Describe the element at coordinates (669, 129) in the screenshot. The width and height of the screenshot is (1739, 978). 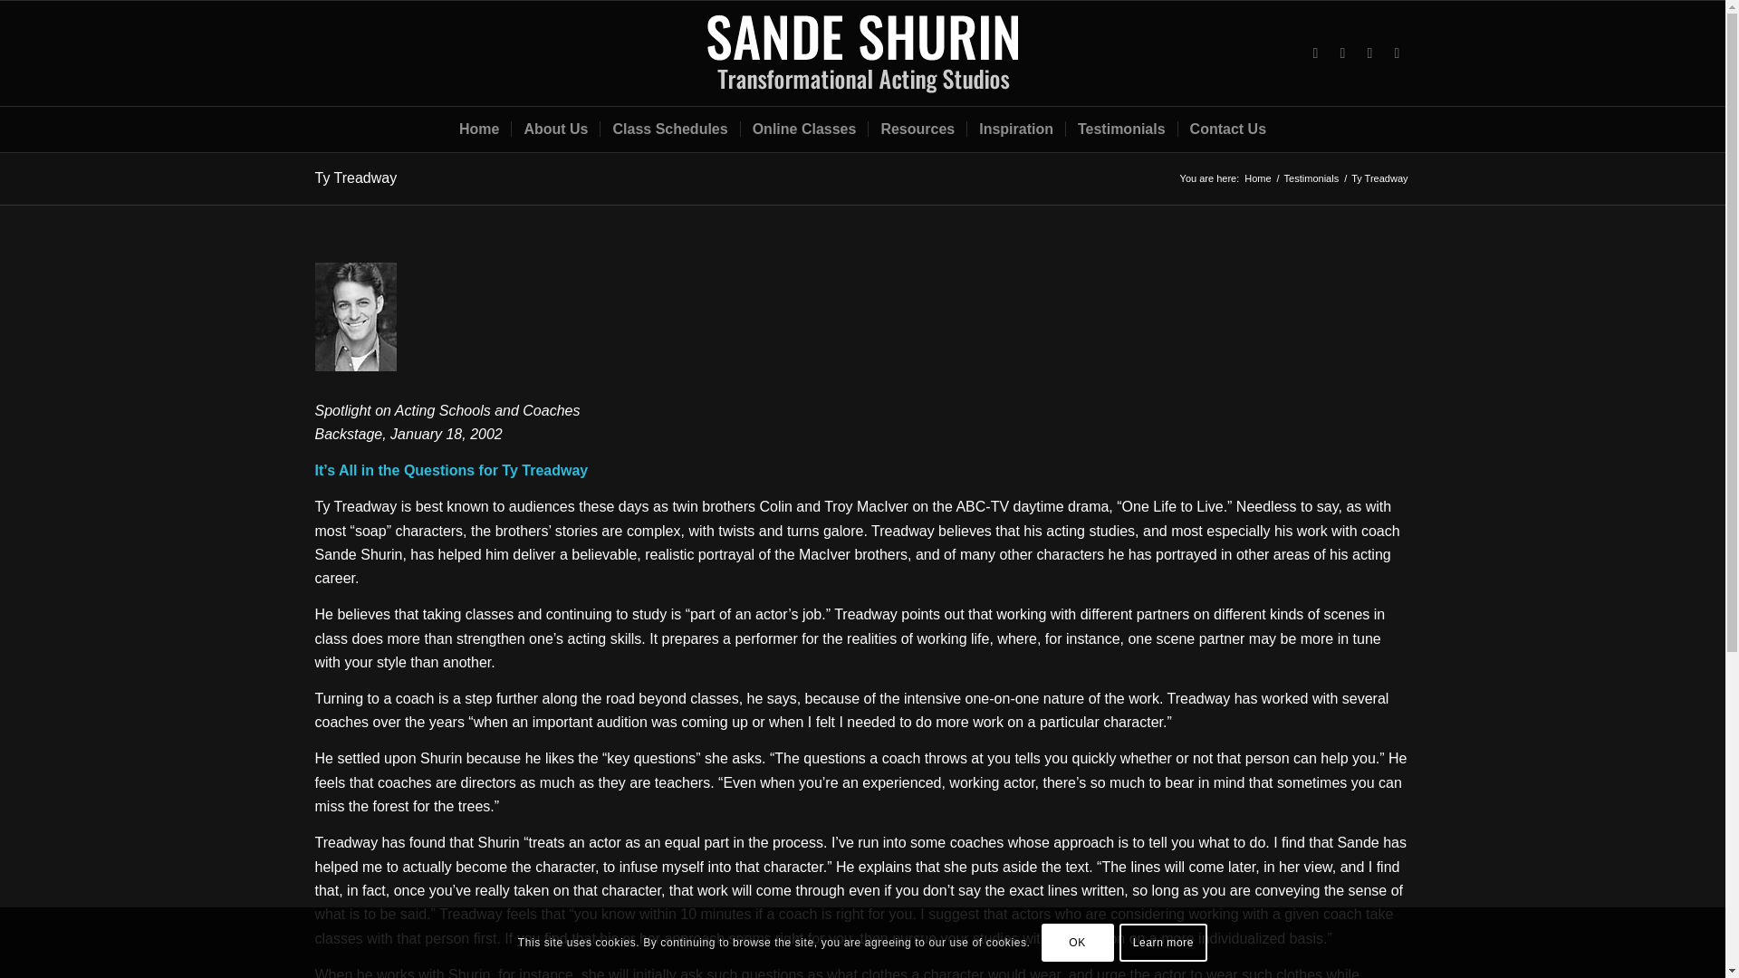
I see `Class Schedules` at that location.